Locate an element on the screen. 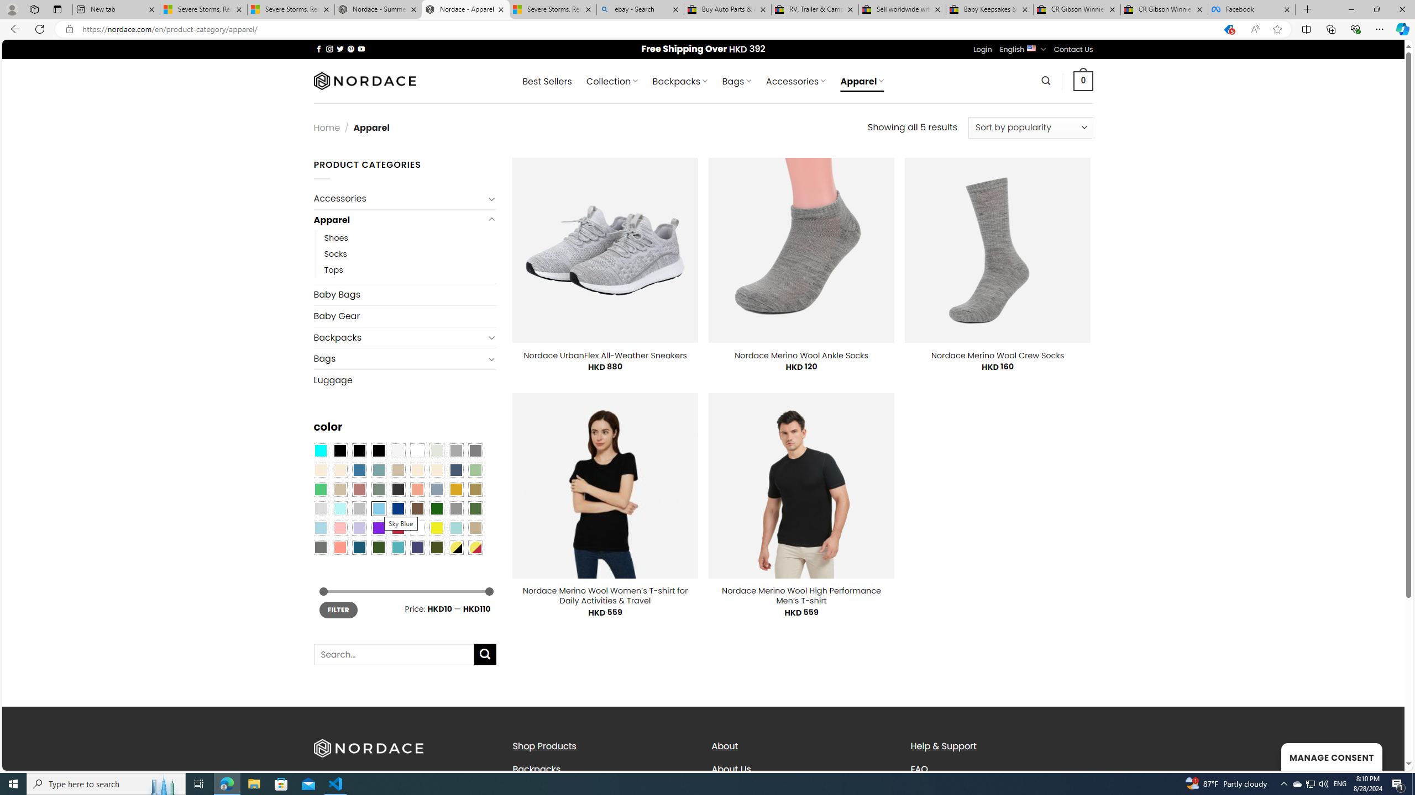  Pearly White is located at coordinates (397, 451).